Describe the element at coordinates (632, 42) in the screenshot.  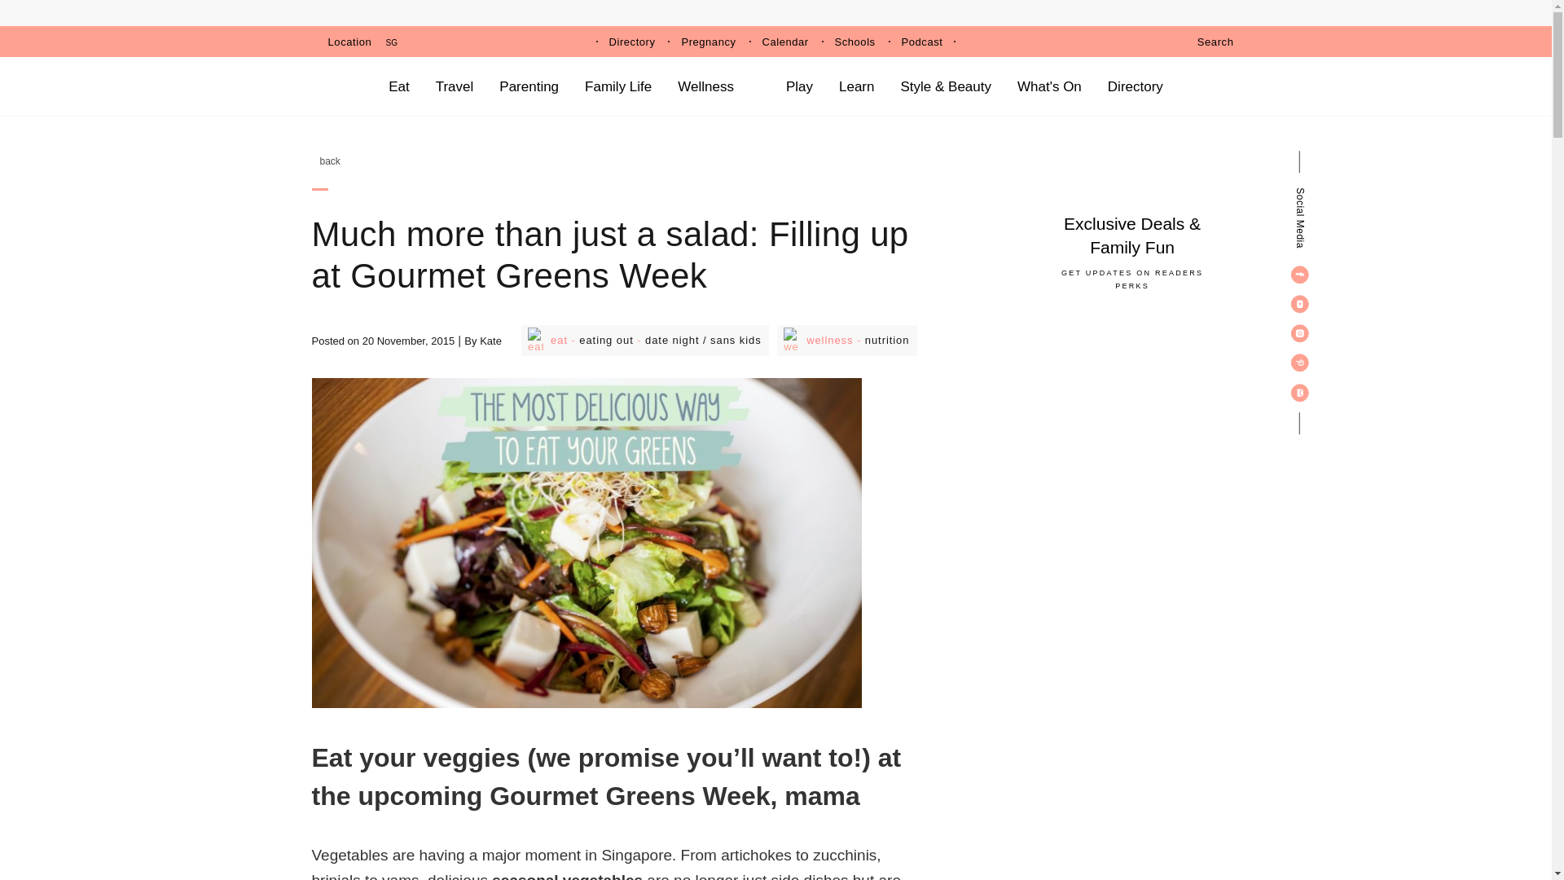
I see `Directory` at that location.